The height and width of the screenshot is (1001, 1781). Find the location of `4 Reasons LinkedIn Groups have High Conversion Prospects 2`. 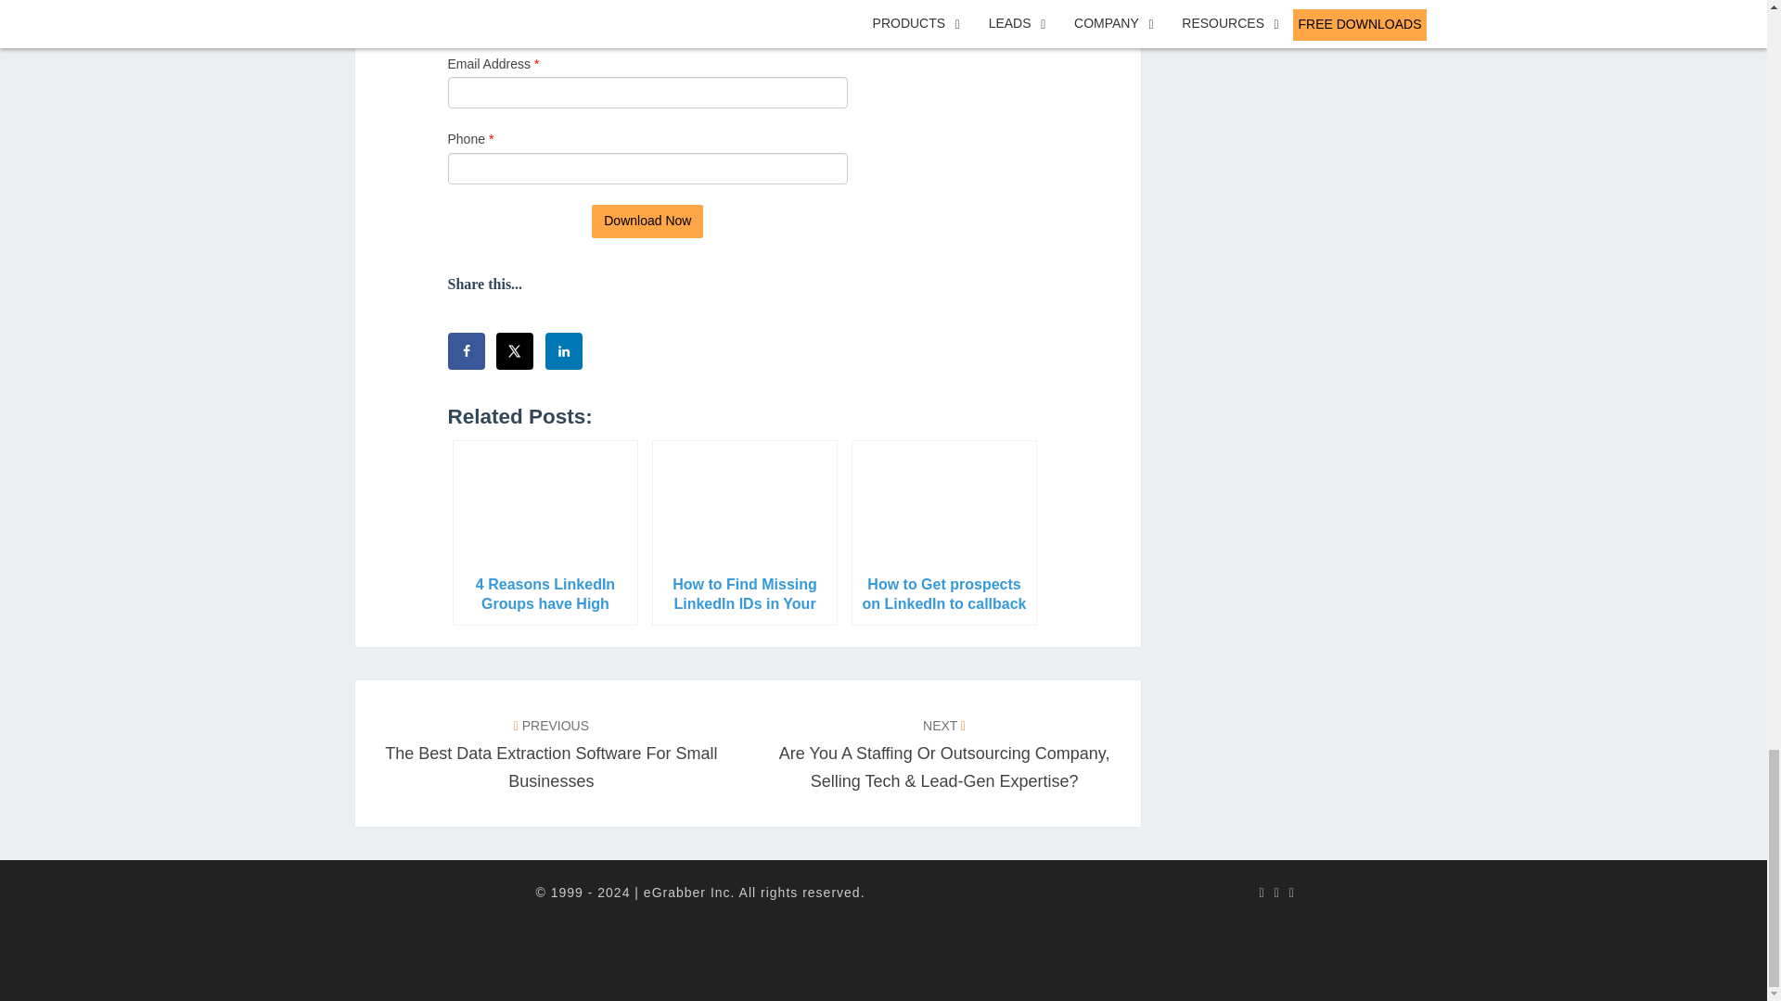

4 Reasons LinkedIn Groups have High Conversion Prospects 2 is located at coordinates (543, 506).